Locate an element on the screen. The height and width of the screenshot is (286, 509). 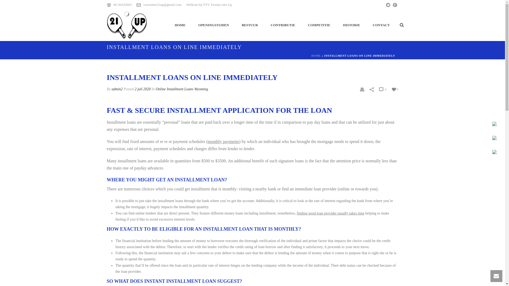
0 is located at coordinates (395, 89).